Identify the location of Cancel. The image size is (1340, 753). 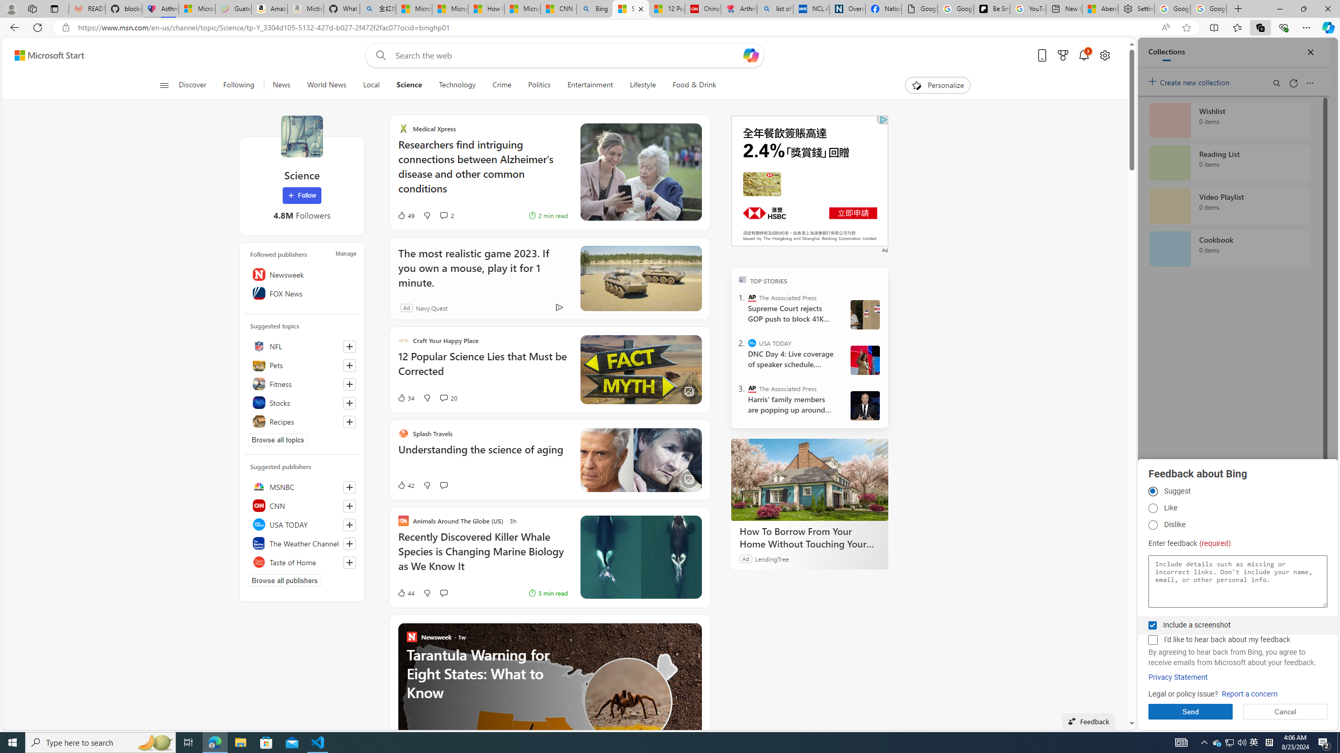
(1286, 712).